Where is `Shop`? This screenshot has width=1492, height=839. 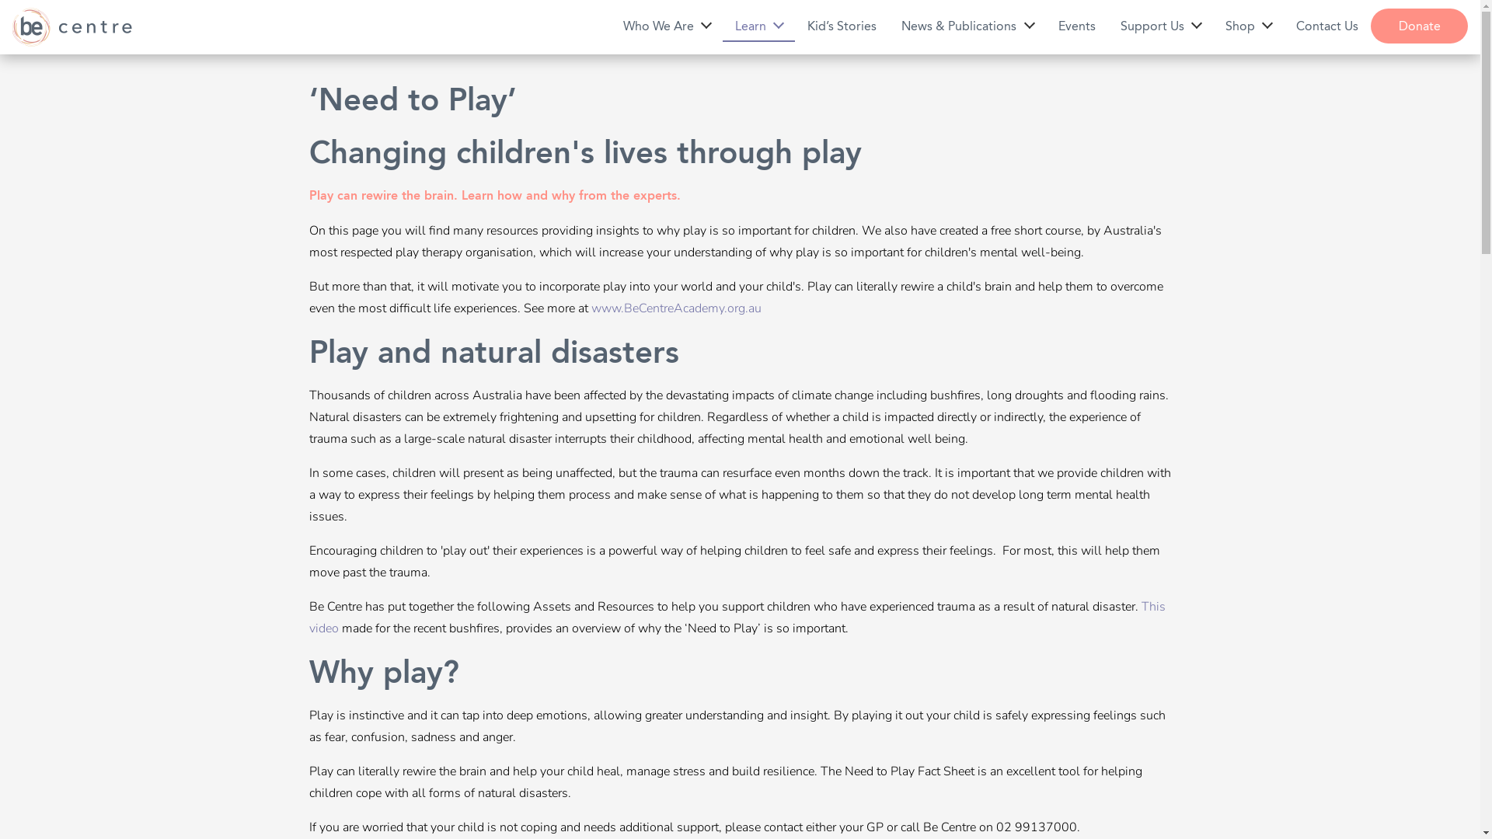 Shop is located at coordinates (1248, 24).